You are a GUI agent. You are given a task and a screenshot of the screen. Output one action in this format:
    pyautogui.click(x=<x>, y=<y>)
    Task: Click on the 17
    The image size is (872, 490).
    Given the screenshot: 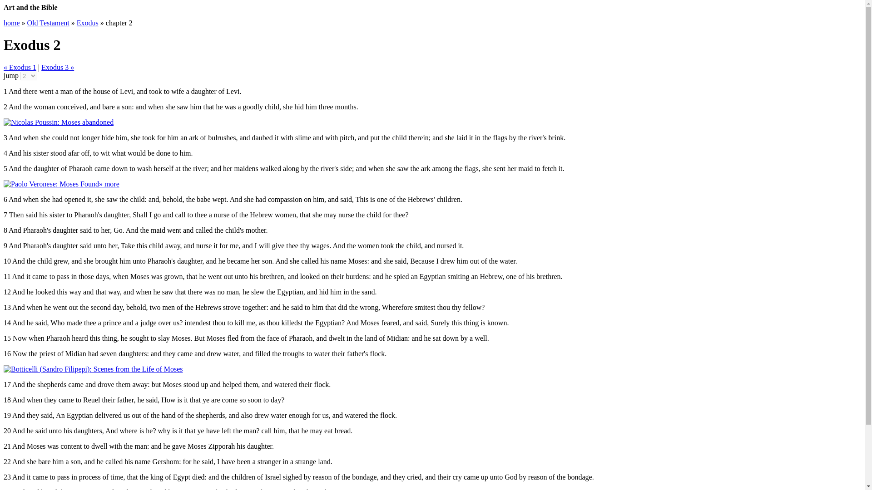 What is the action you would take?
    pyautogui.click(x=7, y=385)
    